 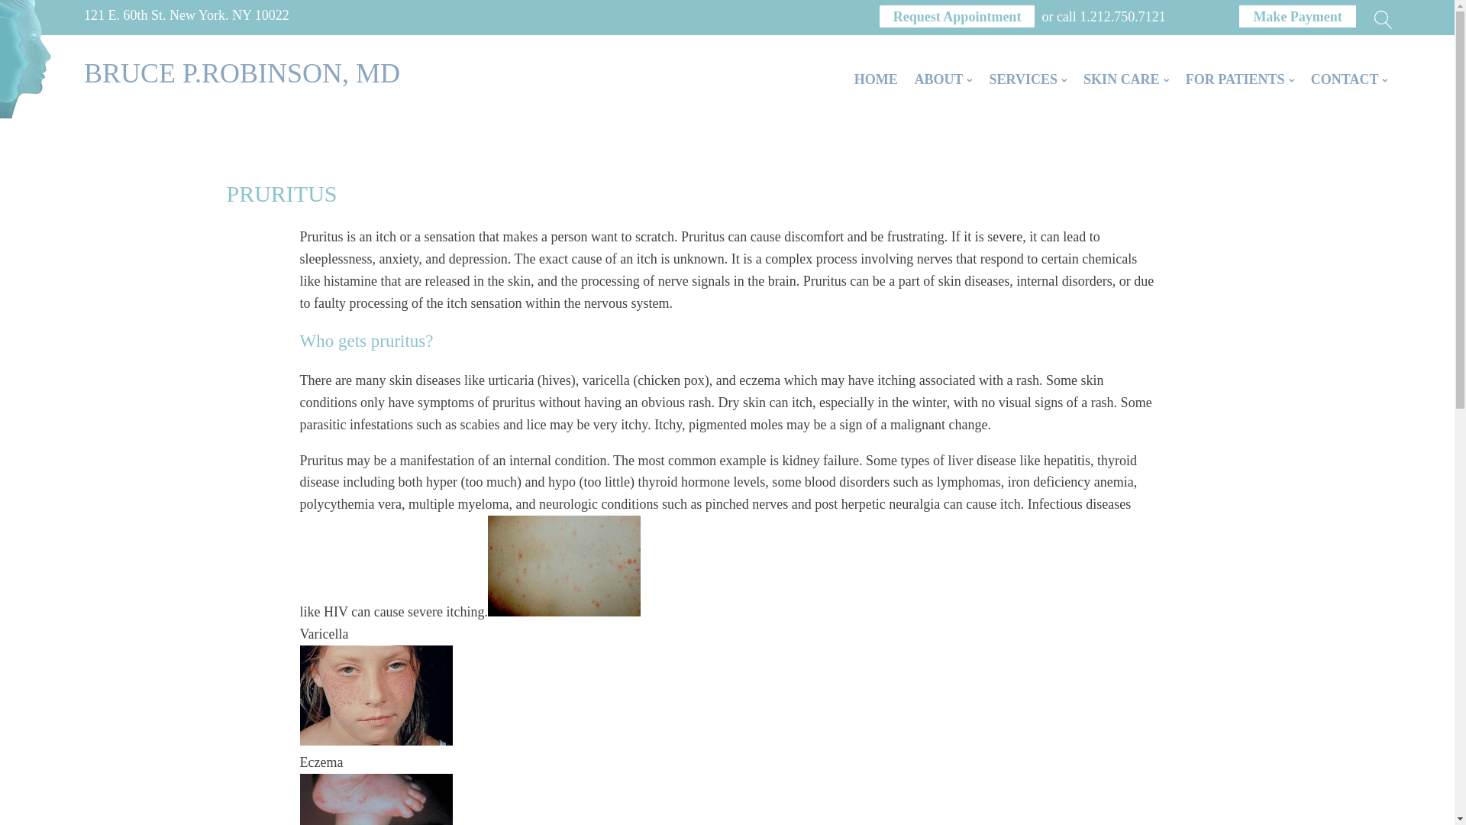 What do you see at coordinates (1125, 79) in the screenshot?
I see `SKIN CARE` at bounding box center [1125, 79].